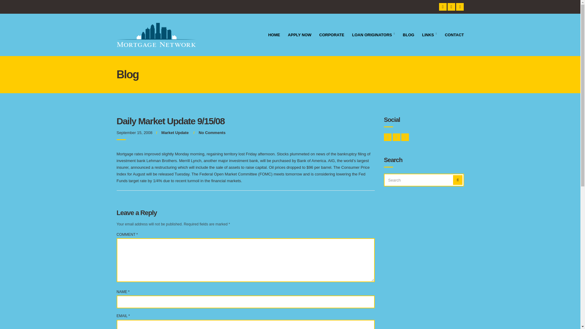  What do you see at coordinates (374, 35) in the screenshot?
I see `LOAN ORIGINATORS` at bounding box center [374, 35].